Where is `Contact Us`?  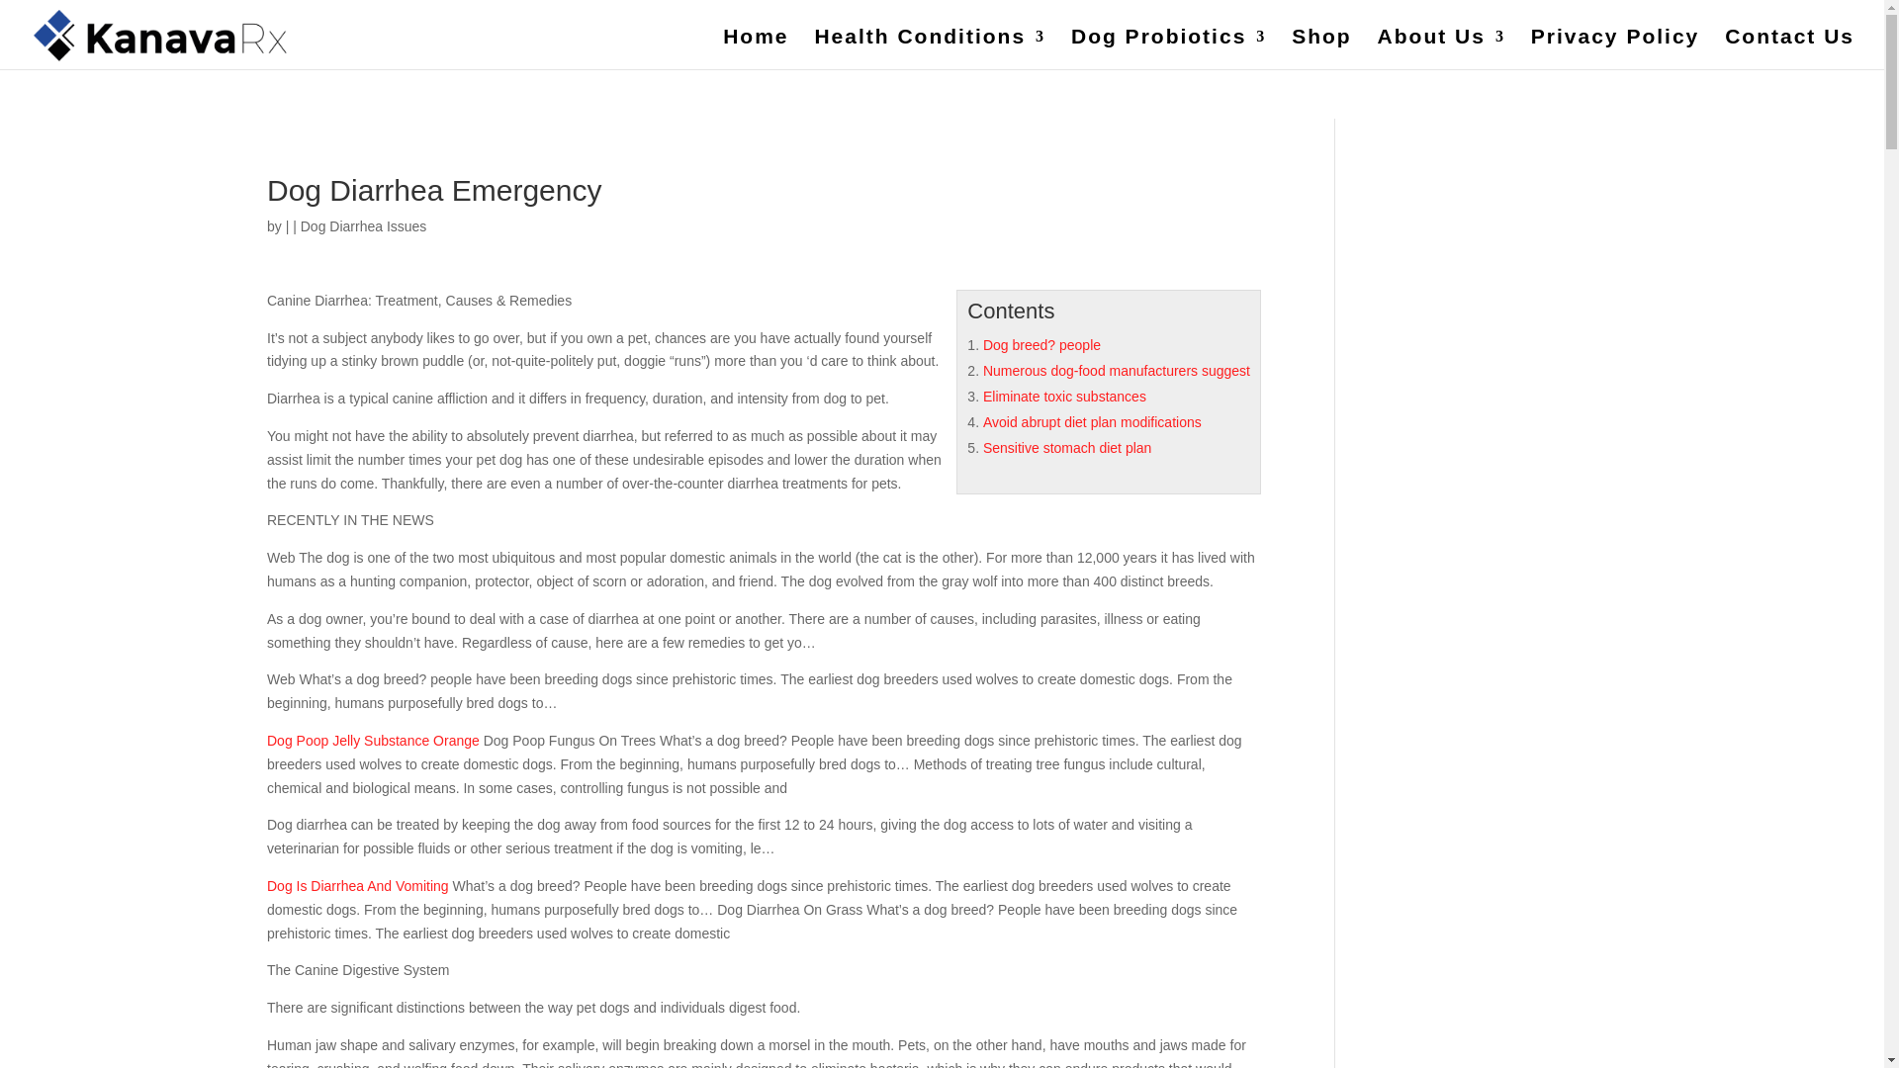
Contact Us is located at coordinates (1789, 45).